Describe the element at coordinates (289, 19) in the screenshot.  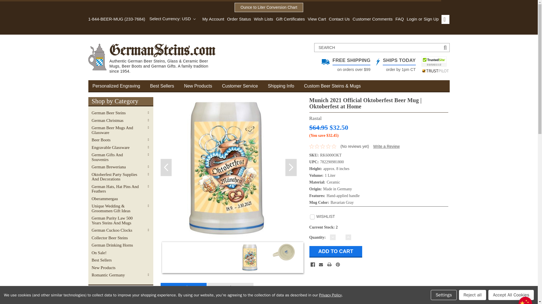
I see `Gift Certificates` at that location.